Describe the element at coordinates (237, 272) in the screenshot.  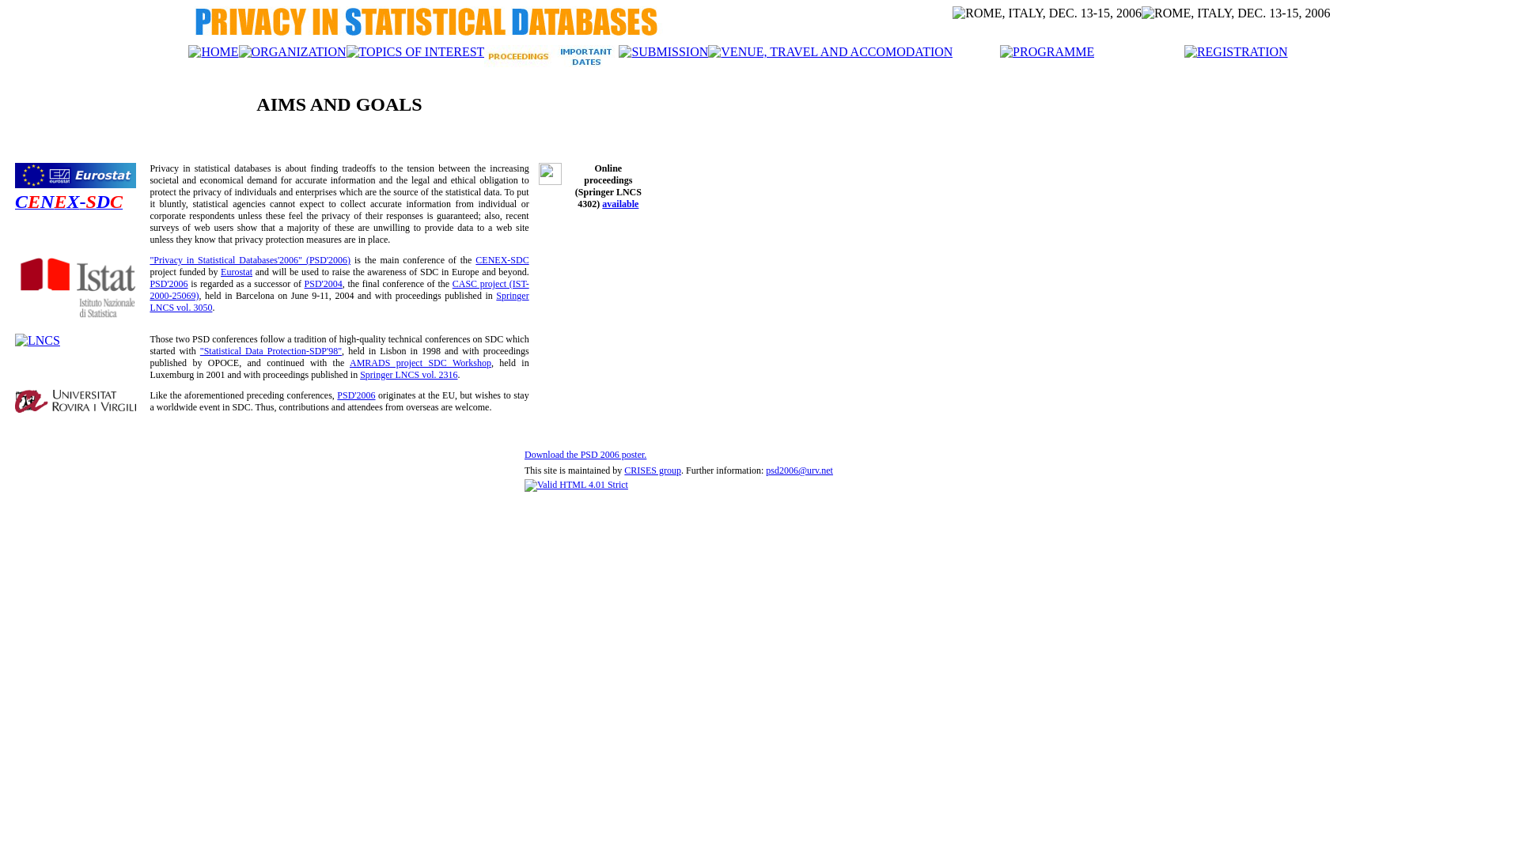
I see `Eurostat` at that location.